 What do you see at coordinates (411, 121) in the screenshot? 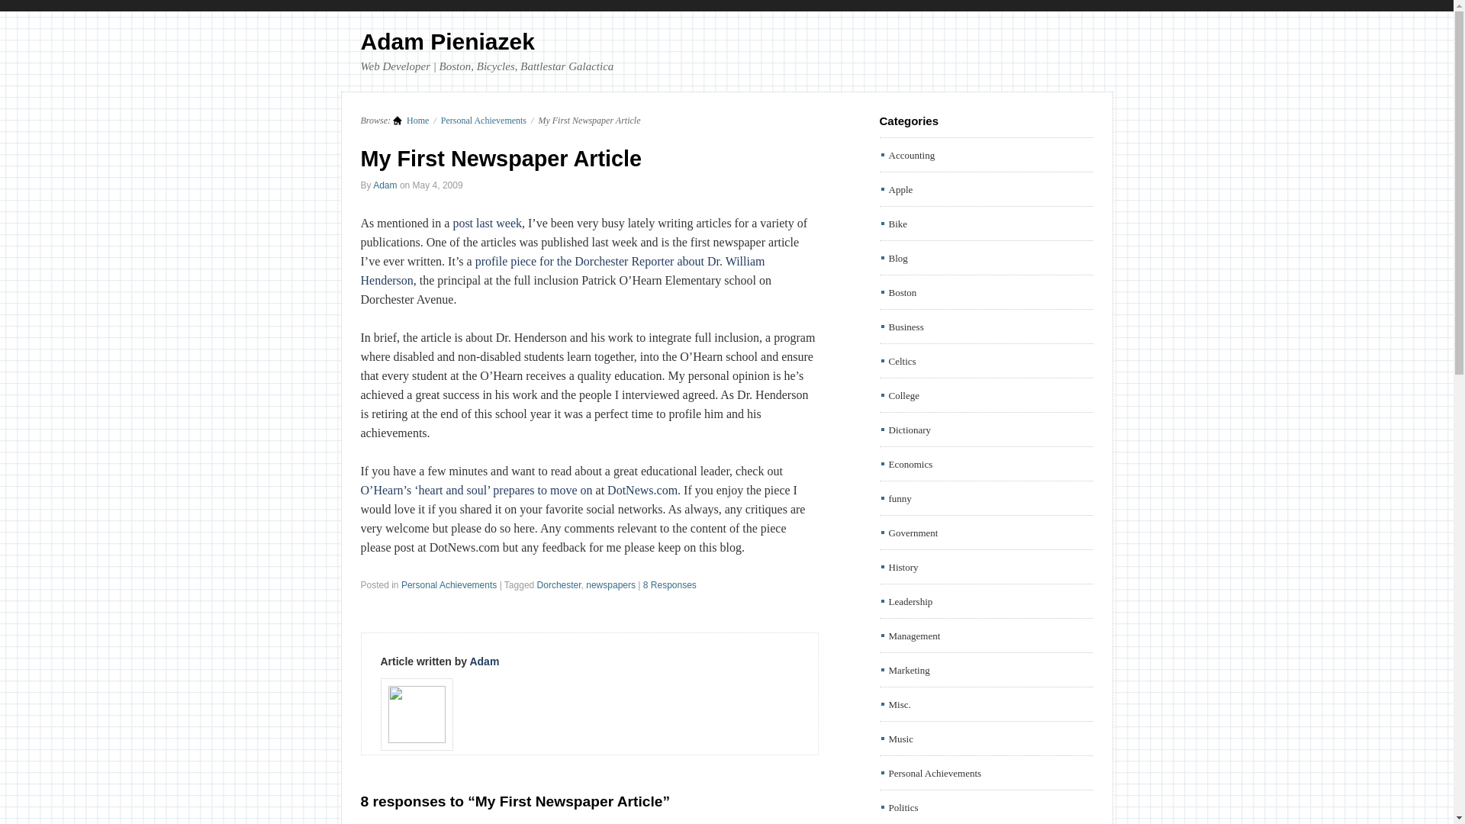
I see `Adam Pieniazek` at bounding box center [411, 121].